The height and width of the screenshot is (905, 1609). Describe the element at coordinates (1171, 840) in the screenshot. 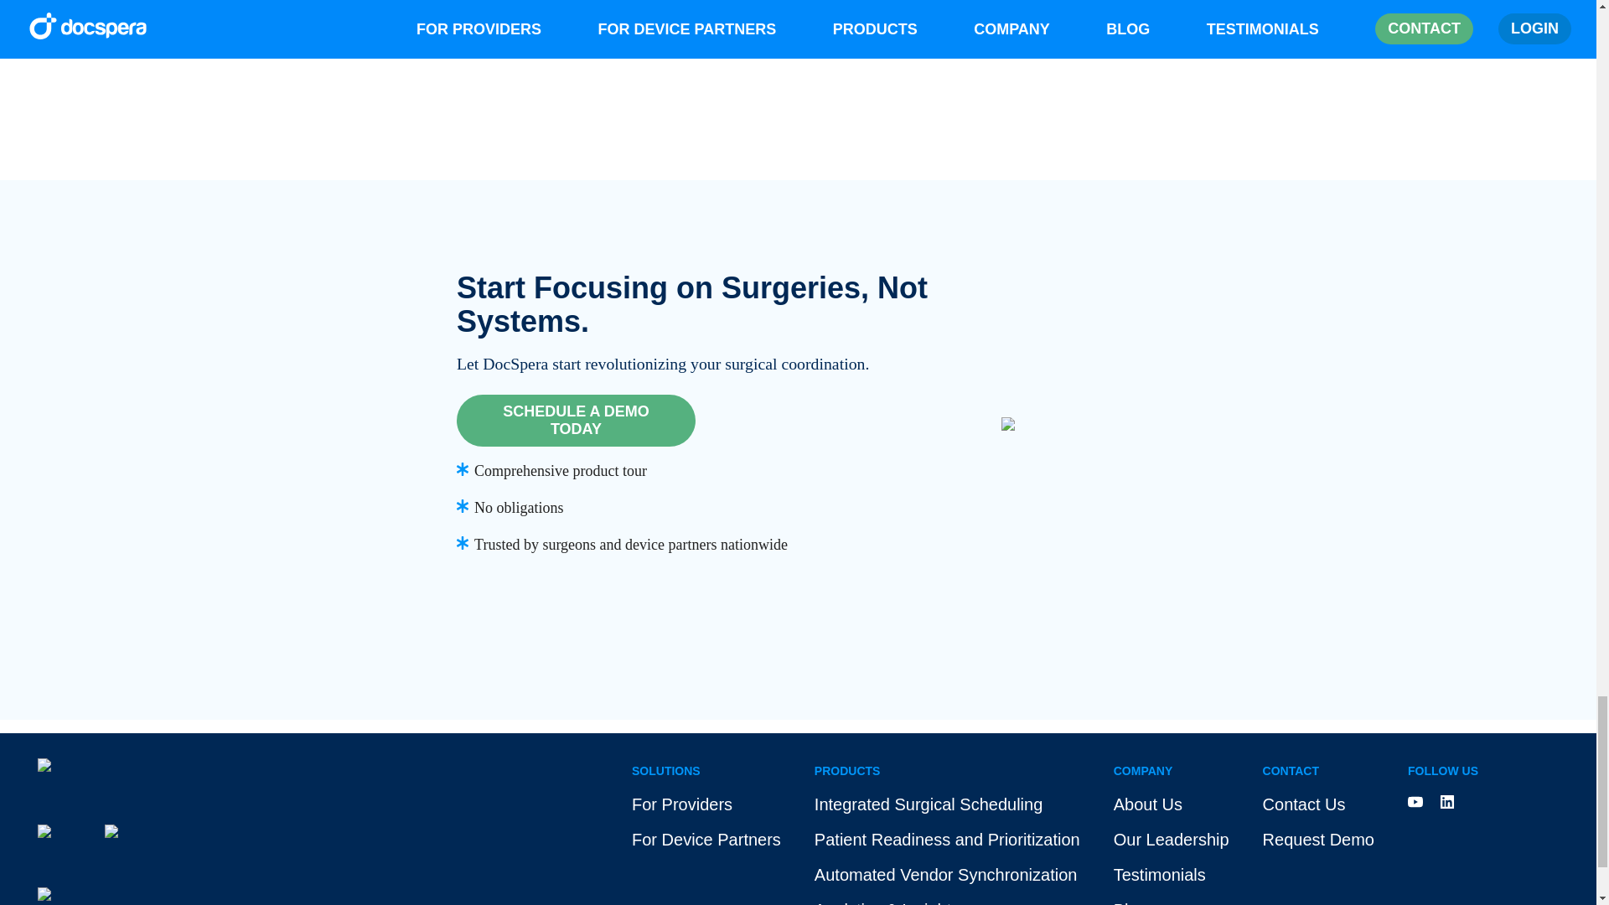

I see `Our Leadership` at that location.